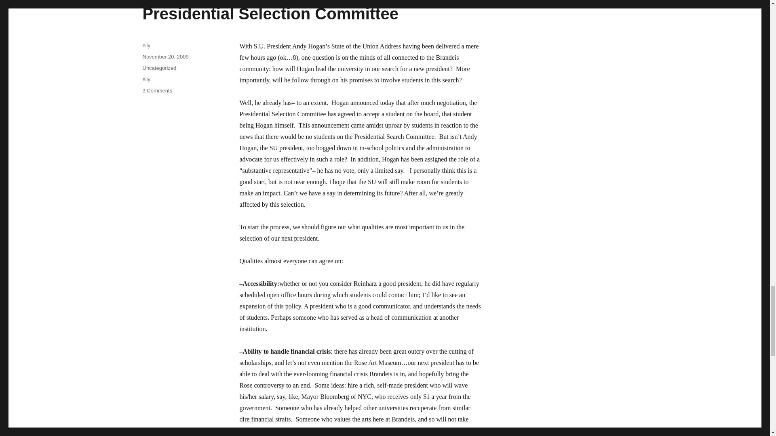 Image resolution: width=776 pixels, height=436 pixels. I want to click on Uncategorized, so click(159, 68).